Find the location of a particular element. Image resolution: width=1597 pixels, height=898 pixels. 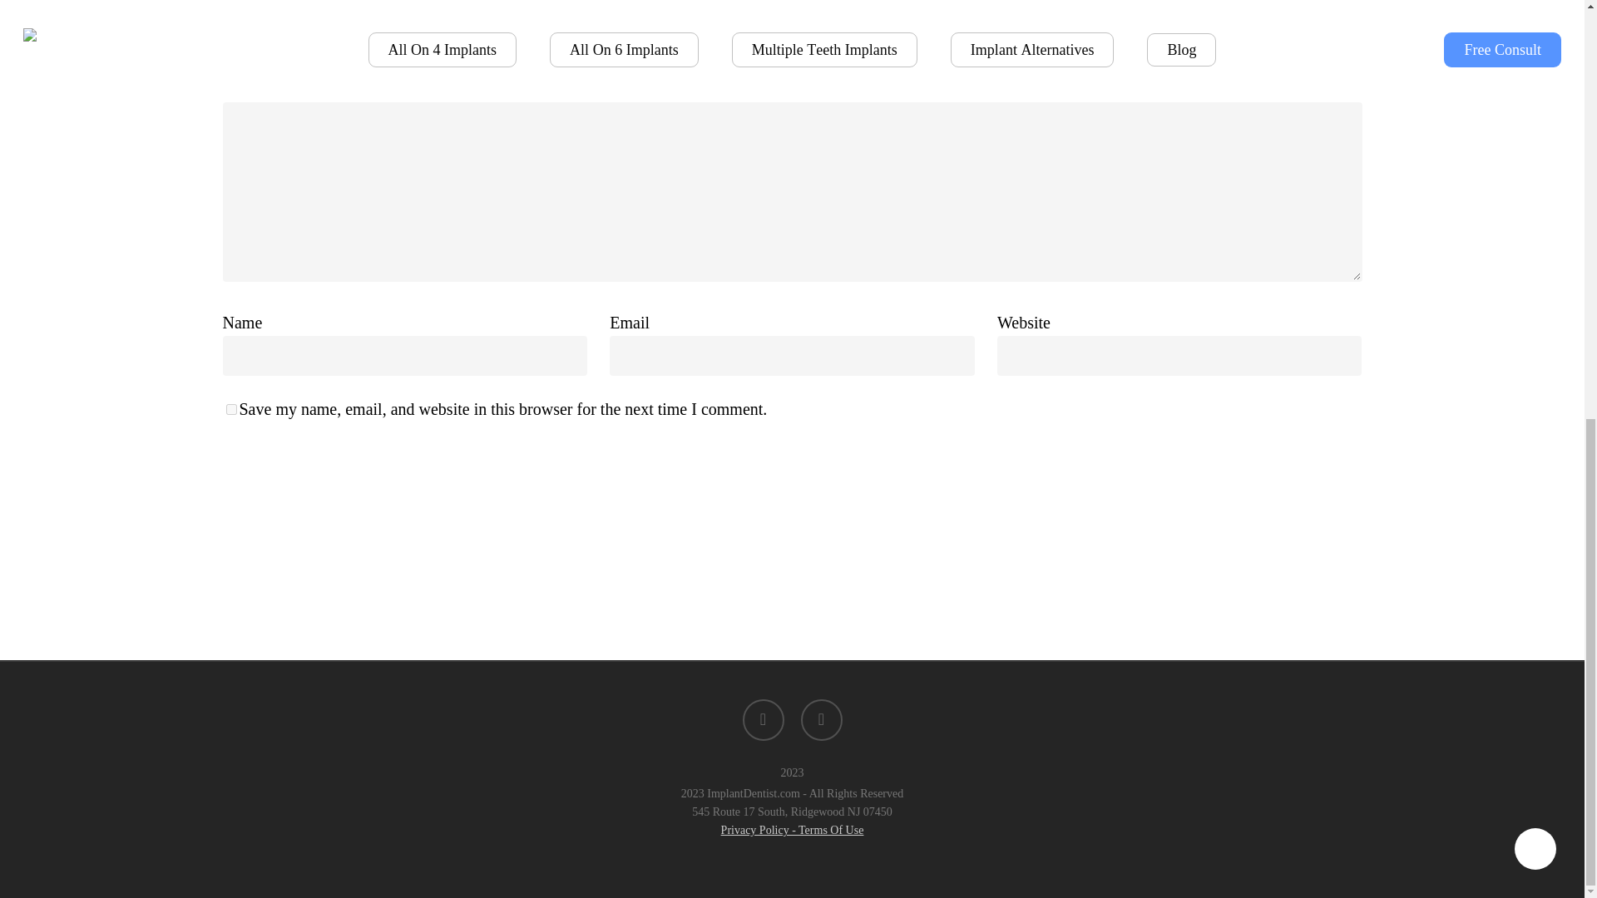

phone is located at coordinates (763, 720).